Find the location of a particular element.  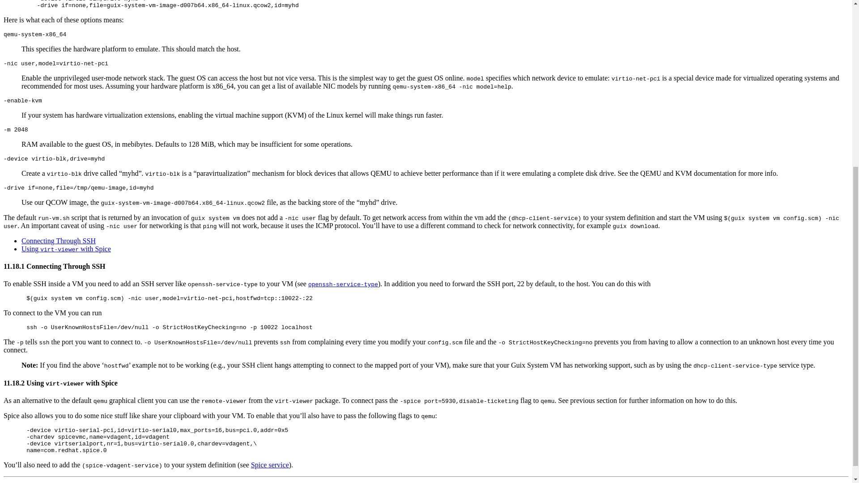

Spice service is located at coordinates (269, 465).